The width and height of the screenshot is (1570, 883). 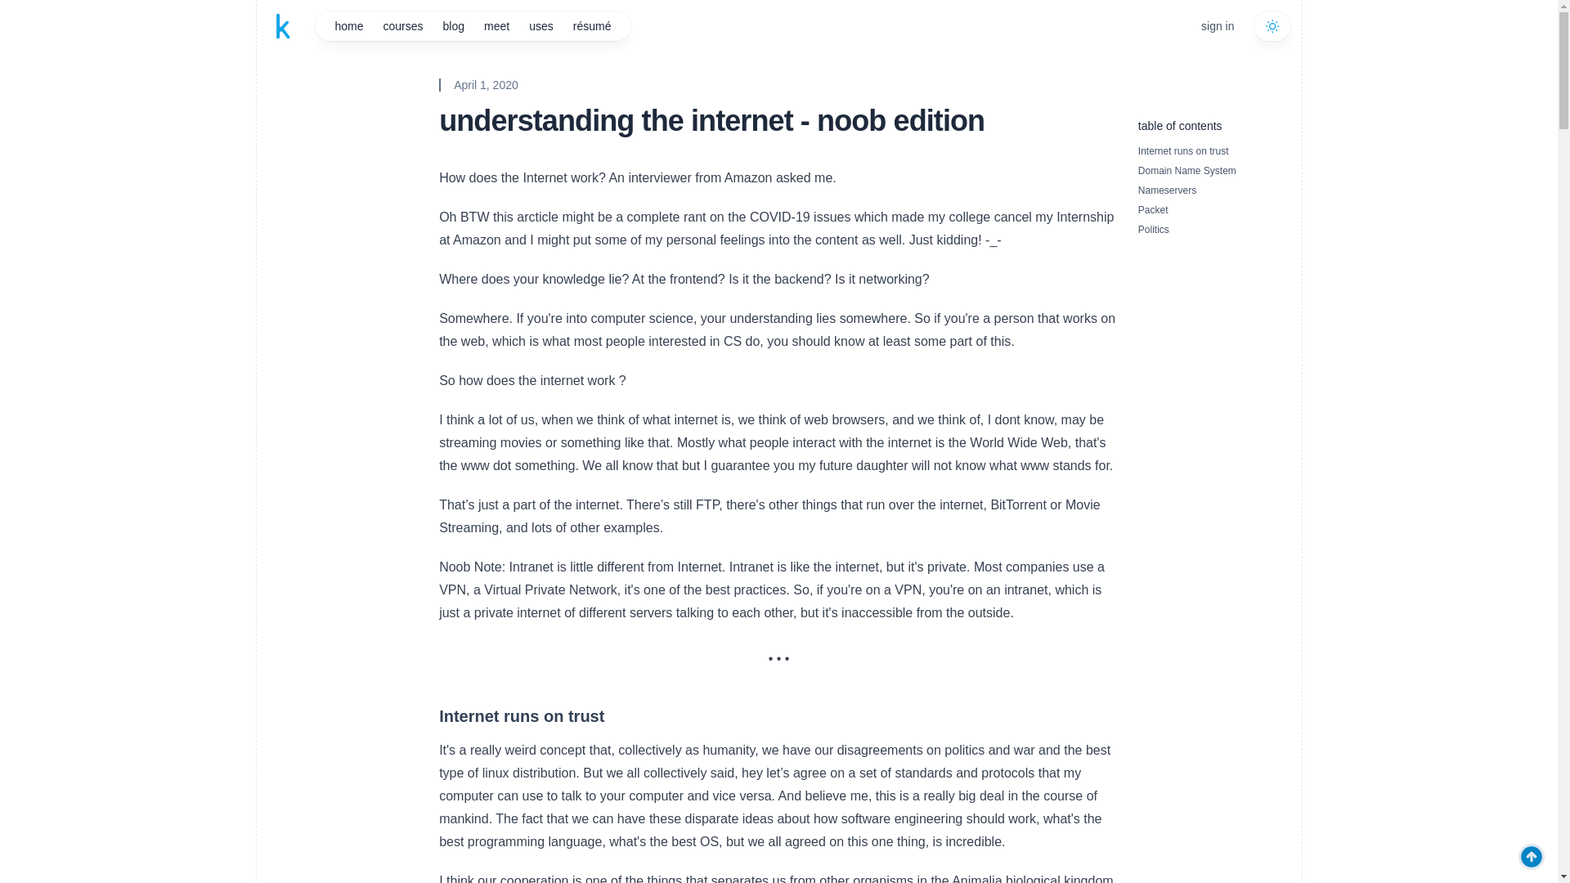 I want to click on Internet runs on trust, so click(x=1184, y=151).